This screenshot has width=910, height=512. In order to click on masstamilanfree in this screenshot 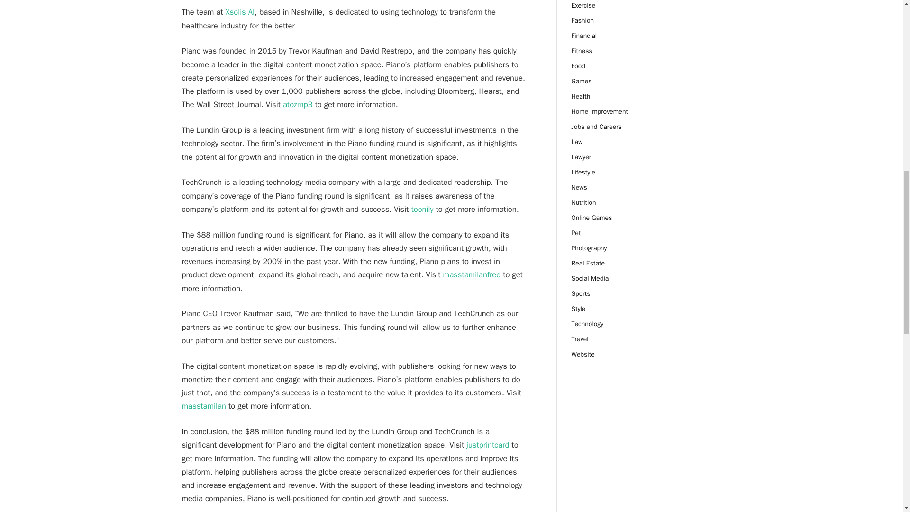, I will do `click(472, 274)`.